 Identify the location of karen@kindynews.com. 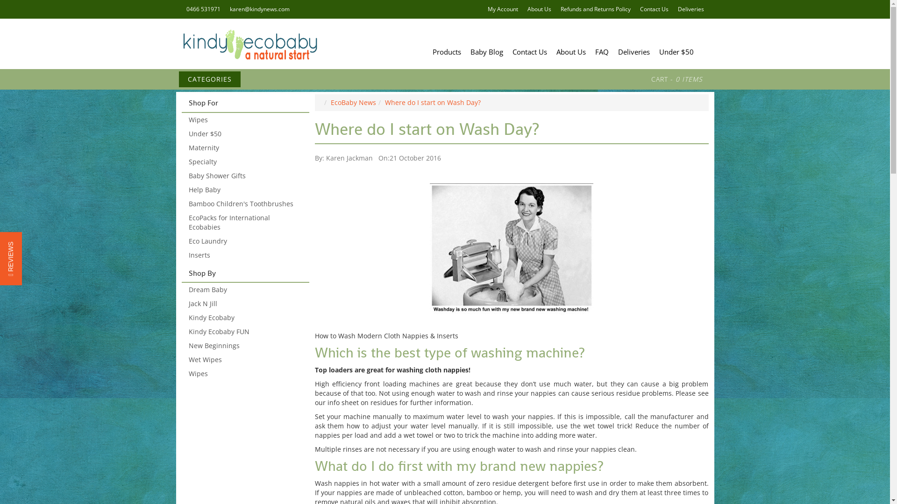
(260, 9).